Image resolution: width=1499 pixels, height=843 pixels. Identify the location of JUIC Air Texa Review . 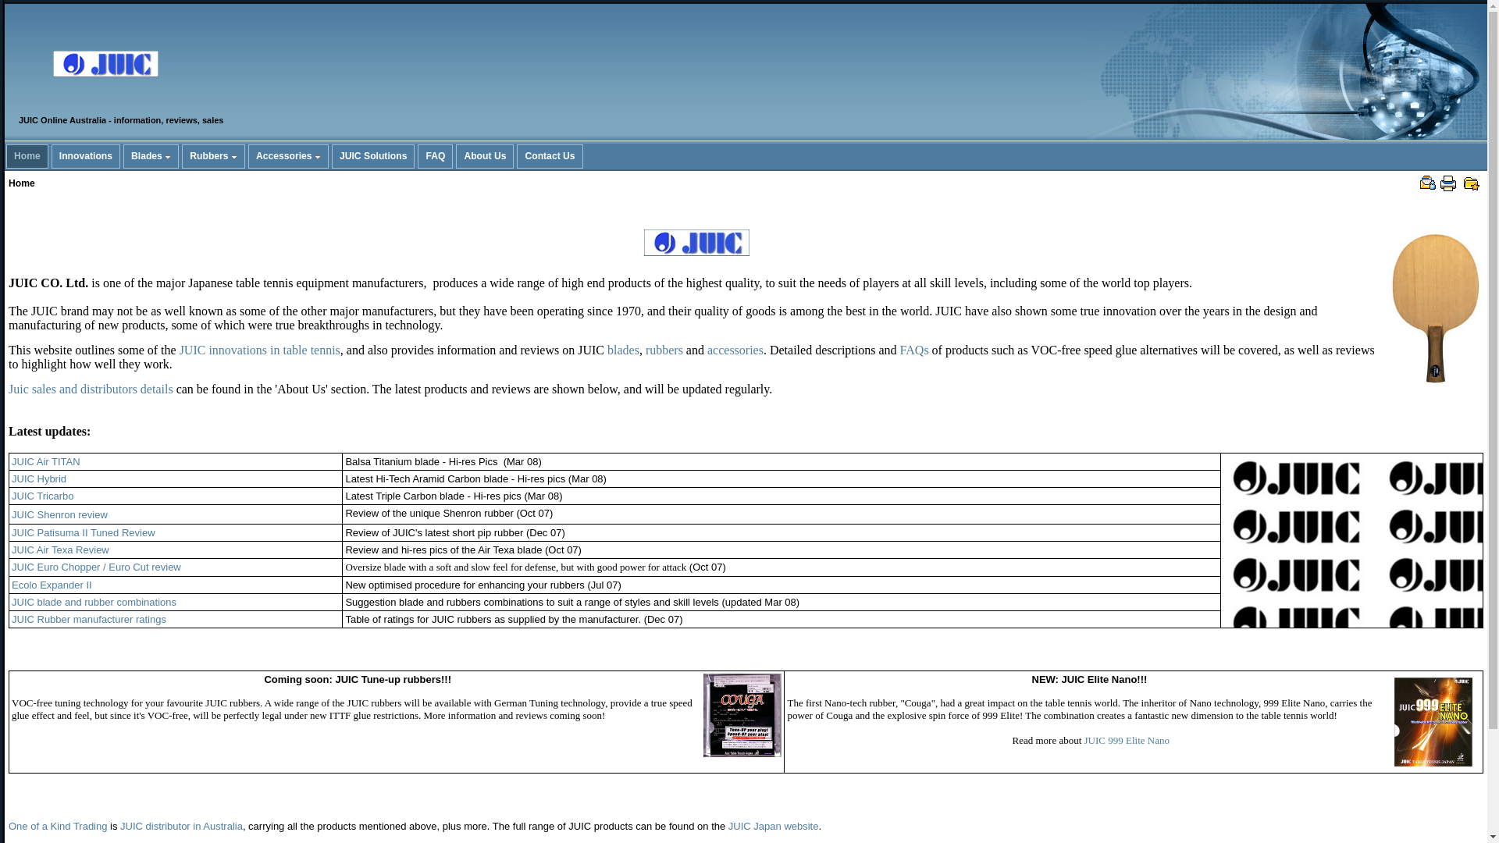
(62, 550).